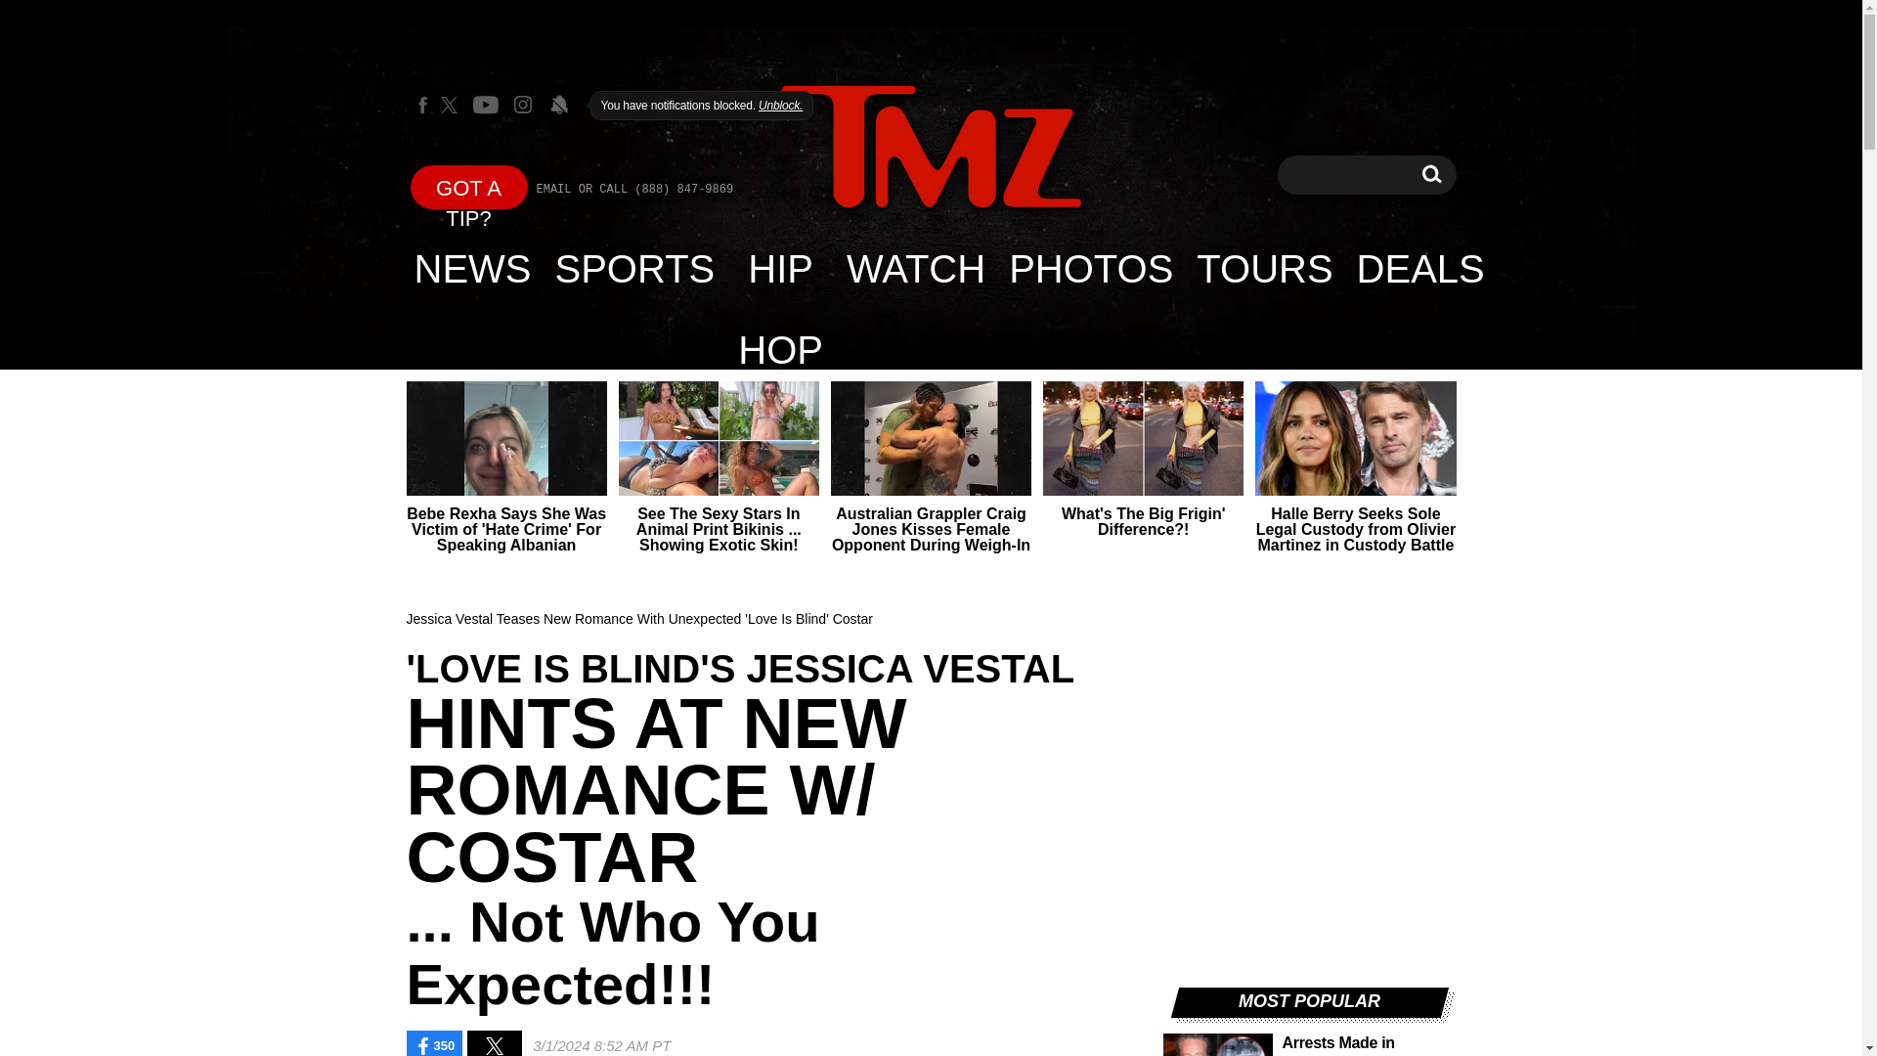 This screenshot has height=1056, width=1877. Describe the element at coordinates (780, 268) in the screenshot. I see `HIP HOP` at that location.